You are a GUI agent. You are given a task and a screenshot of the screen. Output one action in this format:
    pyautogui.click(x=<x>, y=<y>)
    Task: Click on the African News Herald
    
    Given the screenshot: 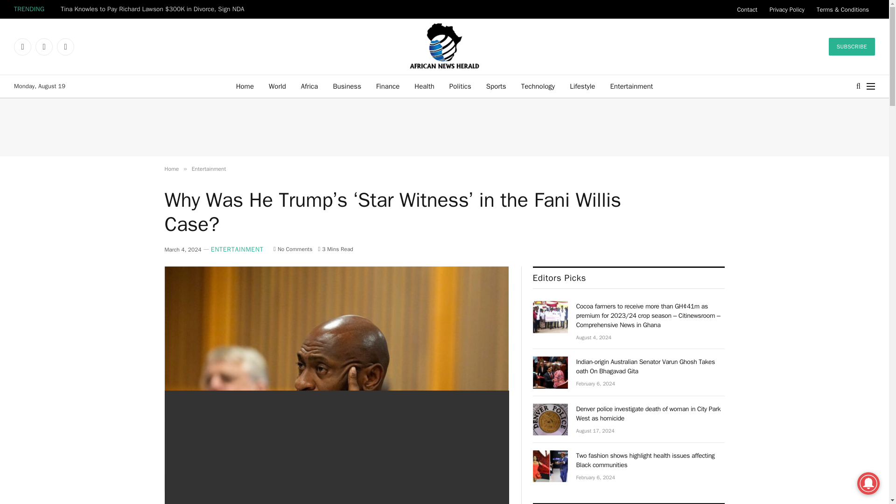 What is the action you would take?
    pyautogui.click(x=444, y=46)
    